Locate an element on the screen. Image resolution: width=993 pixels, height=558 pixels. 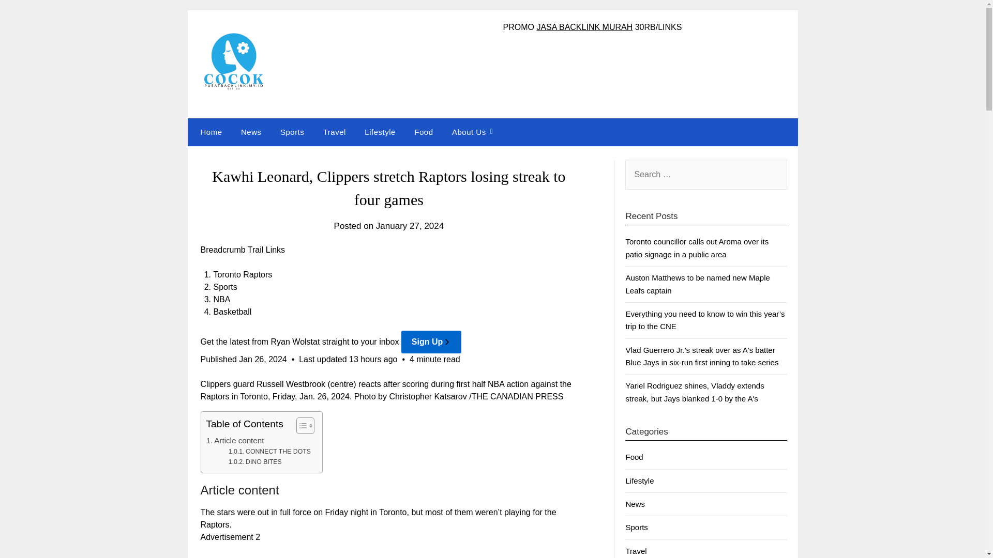
Lifestyle is located at coordinates (639, 481).